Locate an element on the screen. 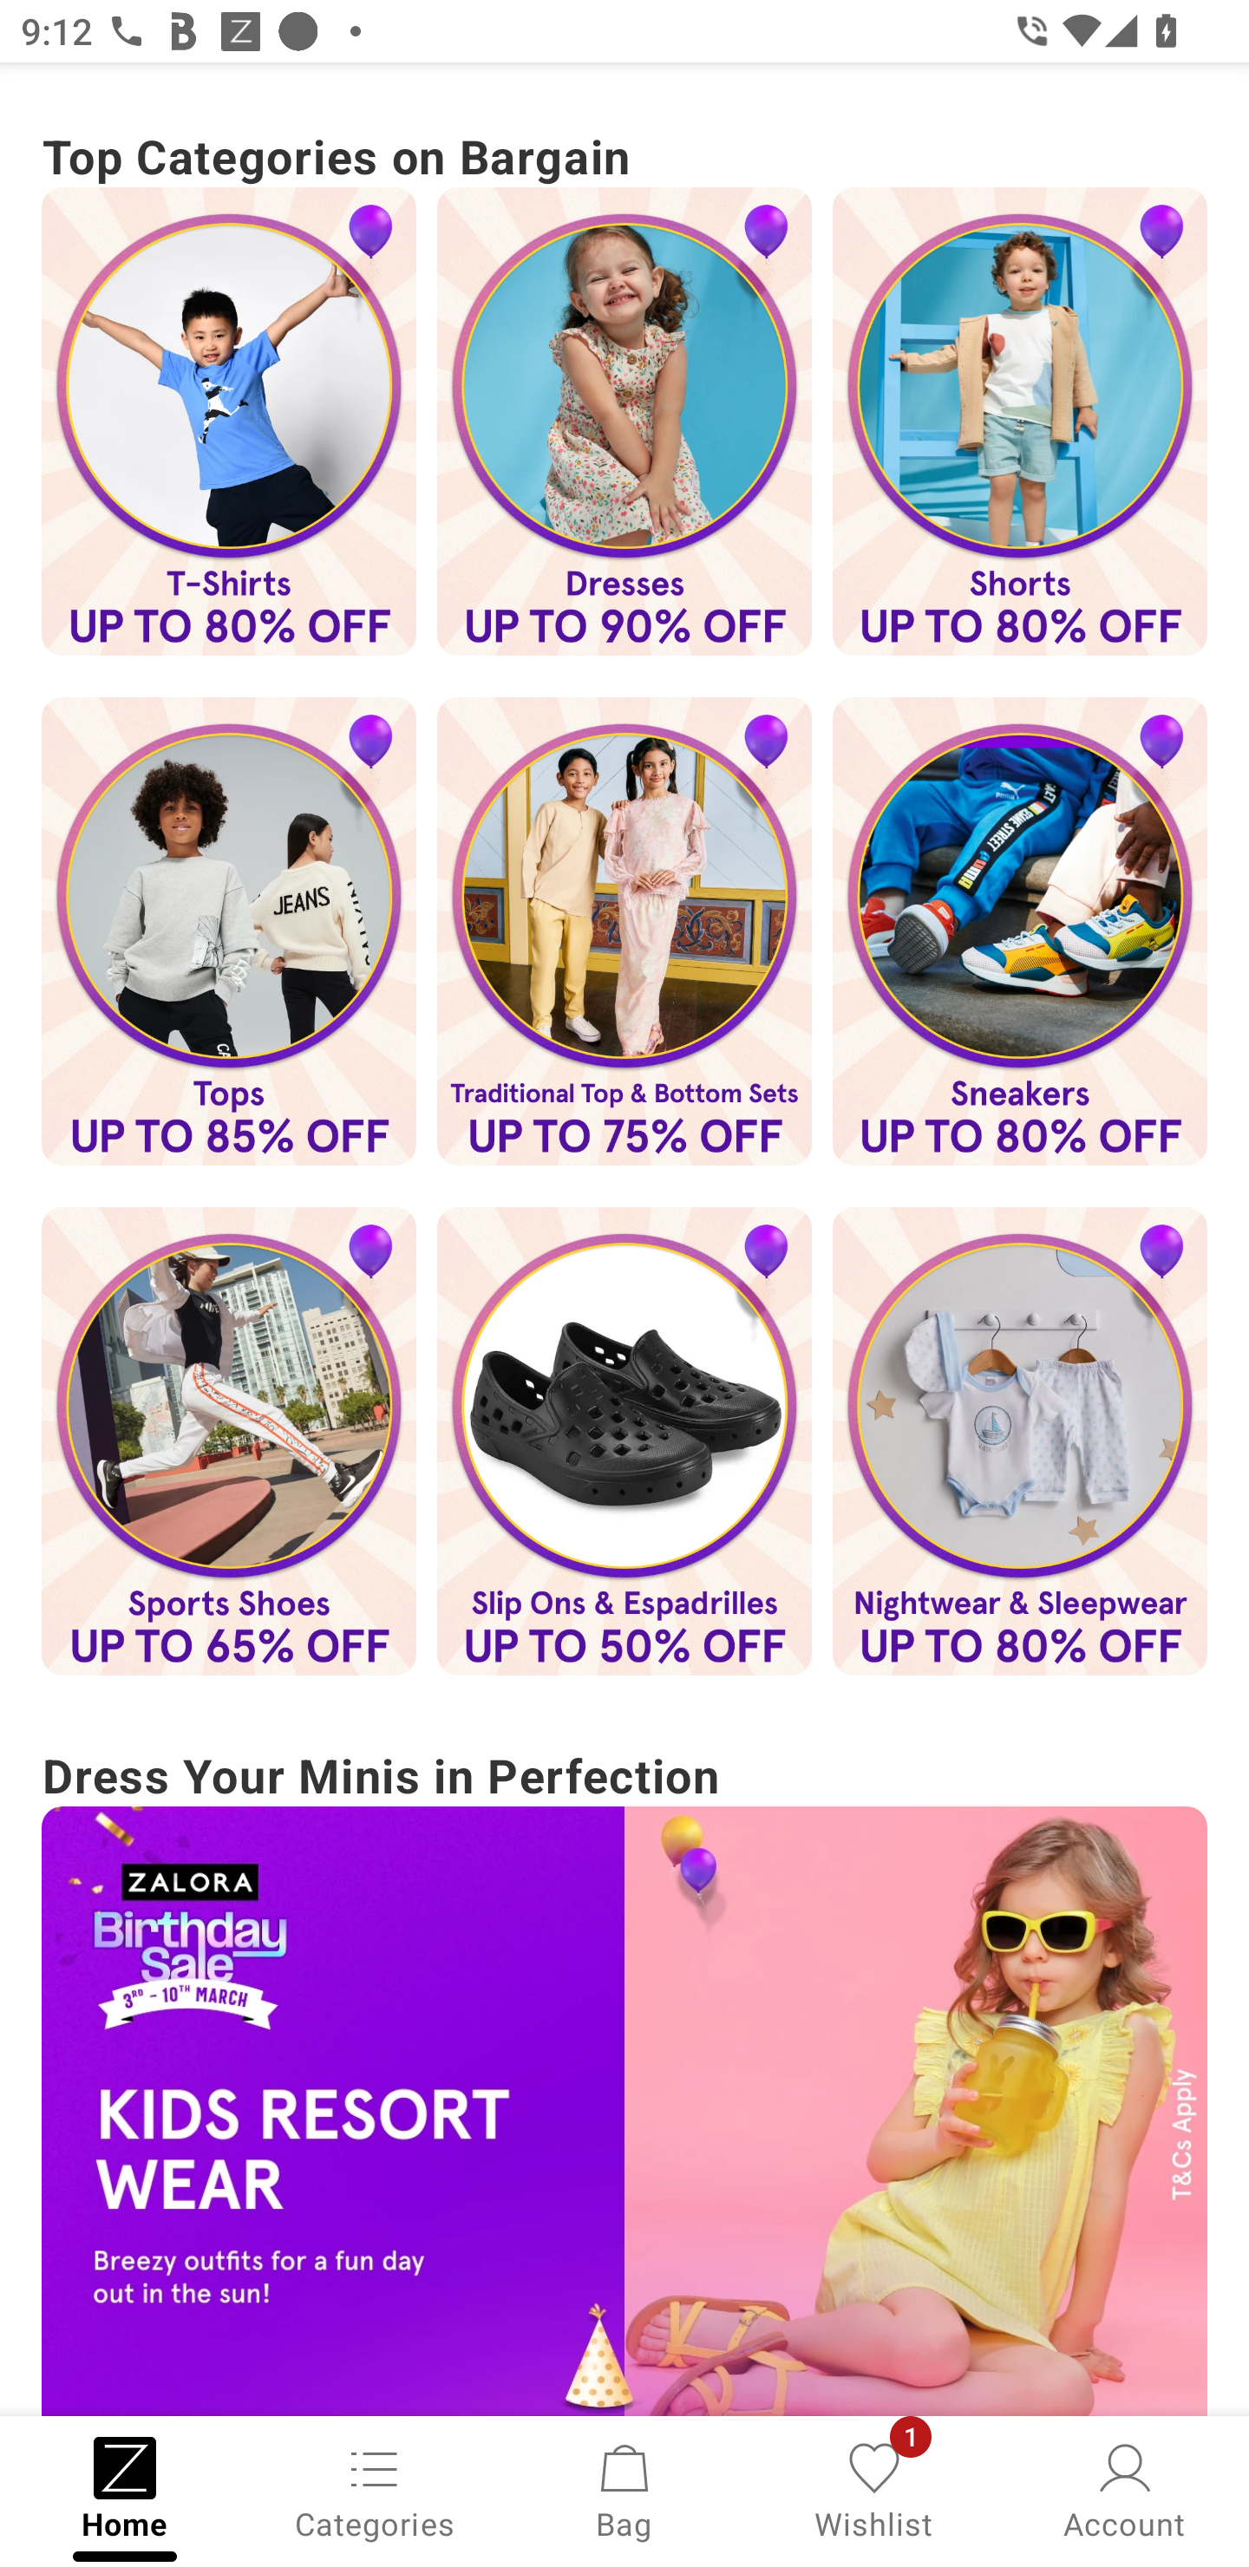 This screenshot has height=2567, width=1249. Wishlist, 1 new notification Wishlist is located at coordinates (874, 2489).